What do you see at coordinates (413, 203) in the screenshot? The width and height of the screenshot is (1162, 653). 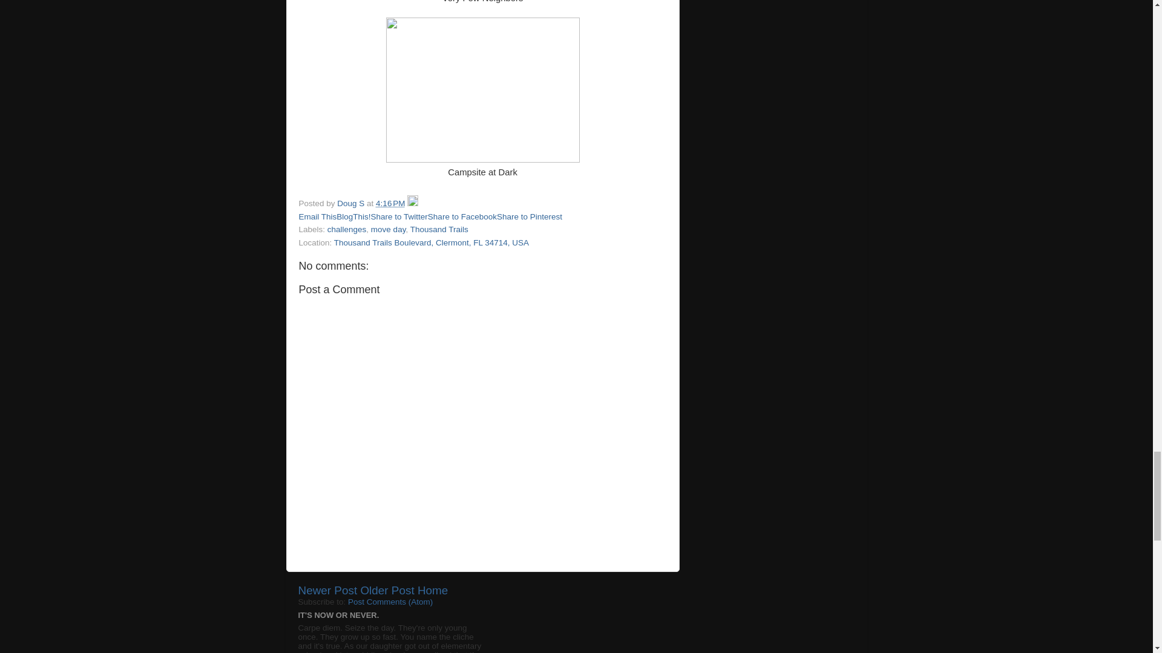 I see `Edit Post` at bounding box center [413, 203].